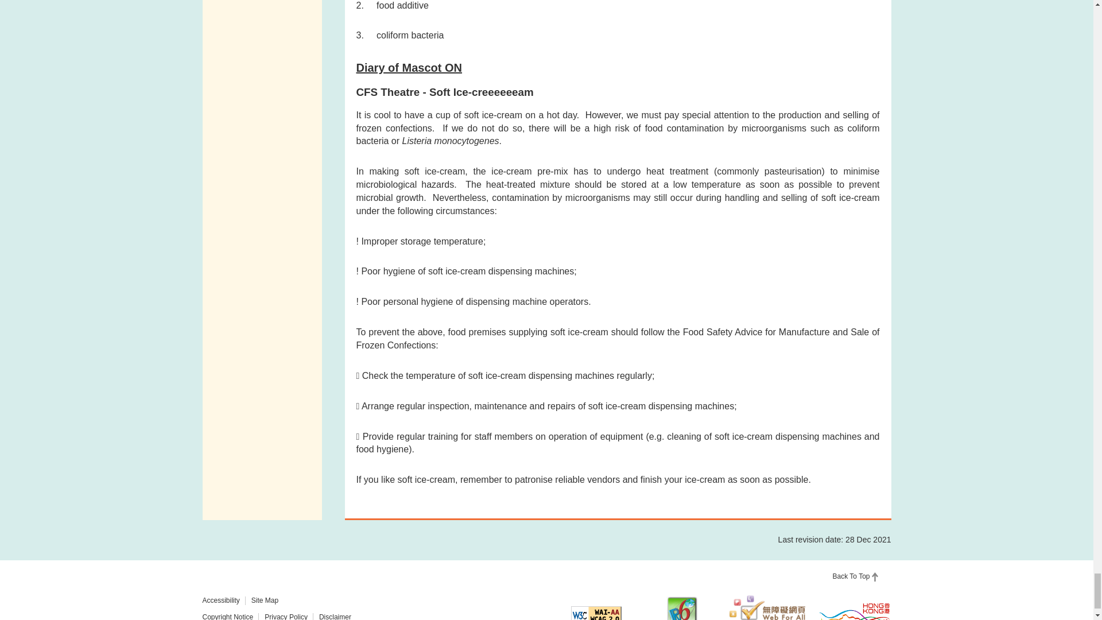 This screenshot has height=620, width=1102. Describe the element at coordinates (596, 613) in the screenshot. I see `Explanation of WCAG 2.0 Level Double-A Conformance` at that location.